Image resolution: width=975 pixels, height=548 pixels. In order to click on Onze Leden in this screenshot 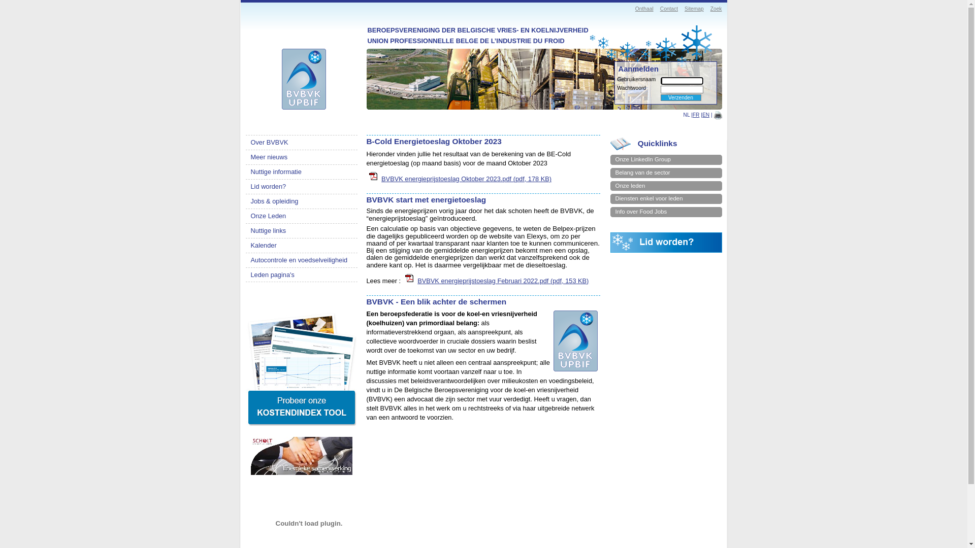, I will do `click(302, 216)`.